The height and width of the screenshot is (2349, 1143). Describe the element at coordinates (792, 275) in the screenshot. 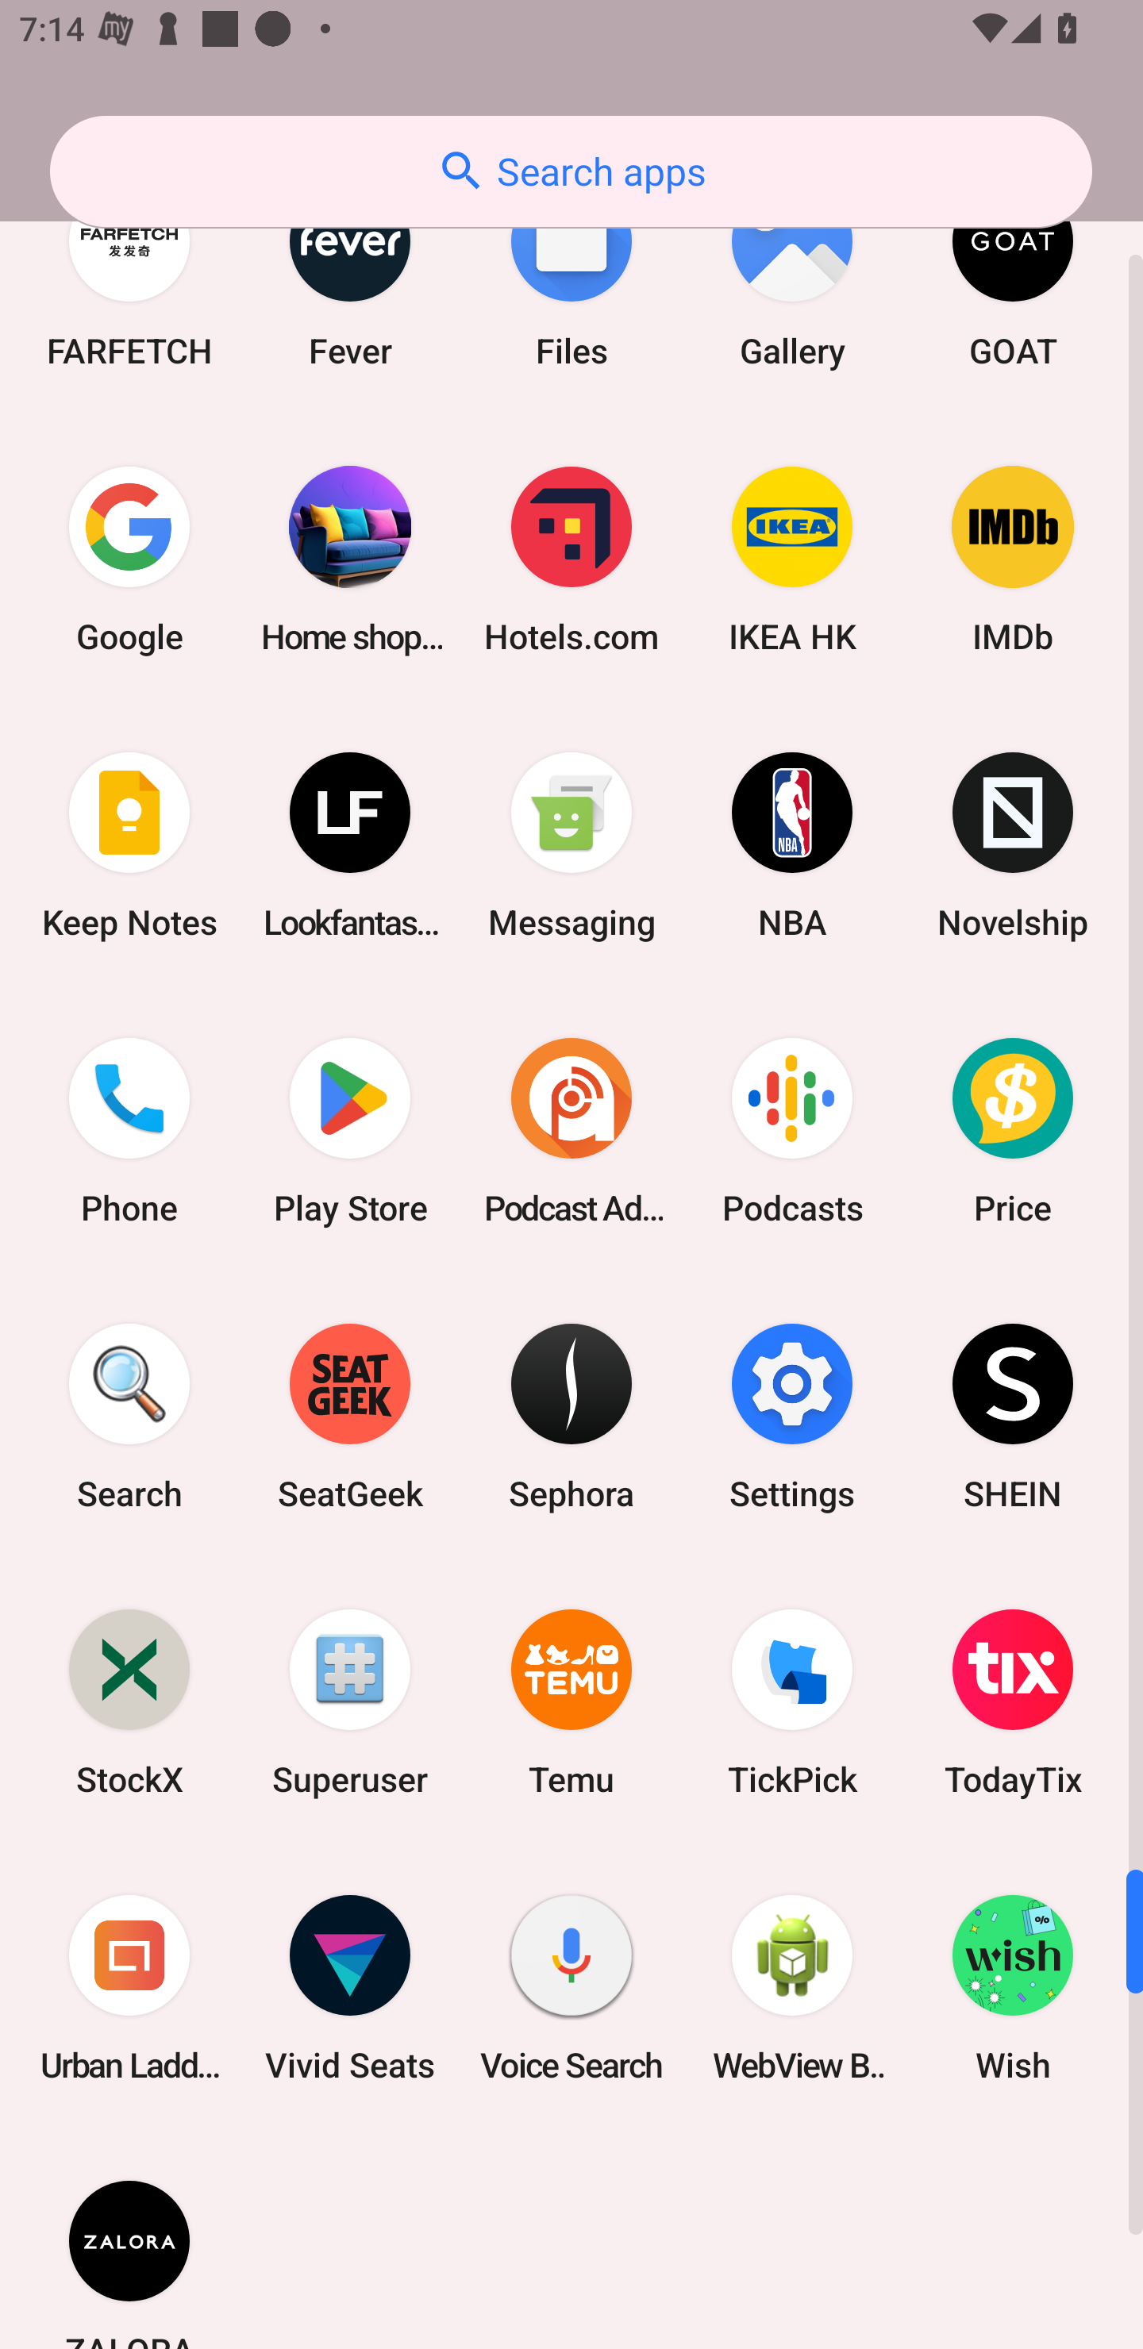

I see `Gallery` at that location.